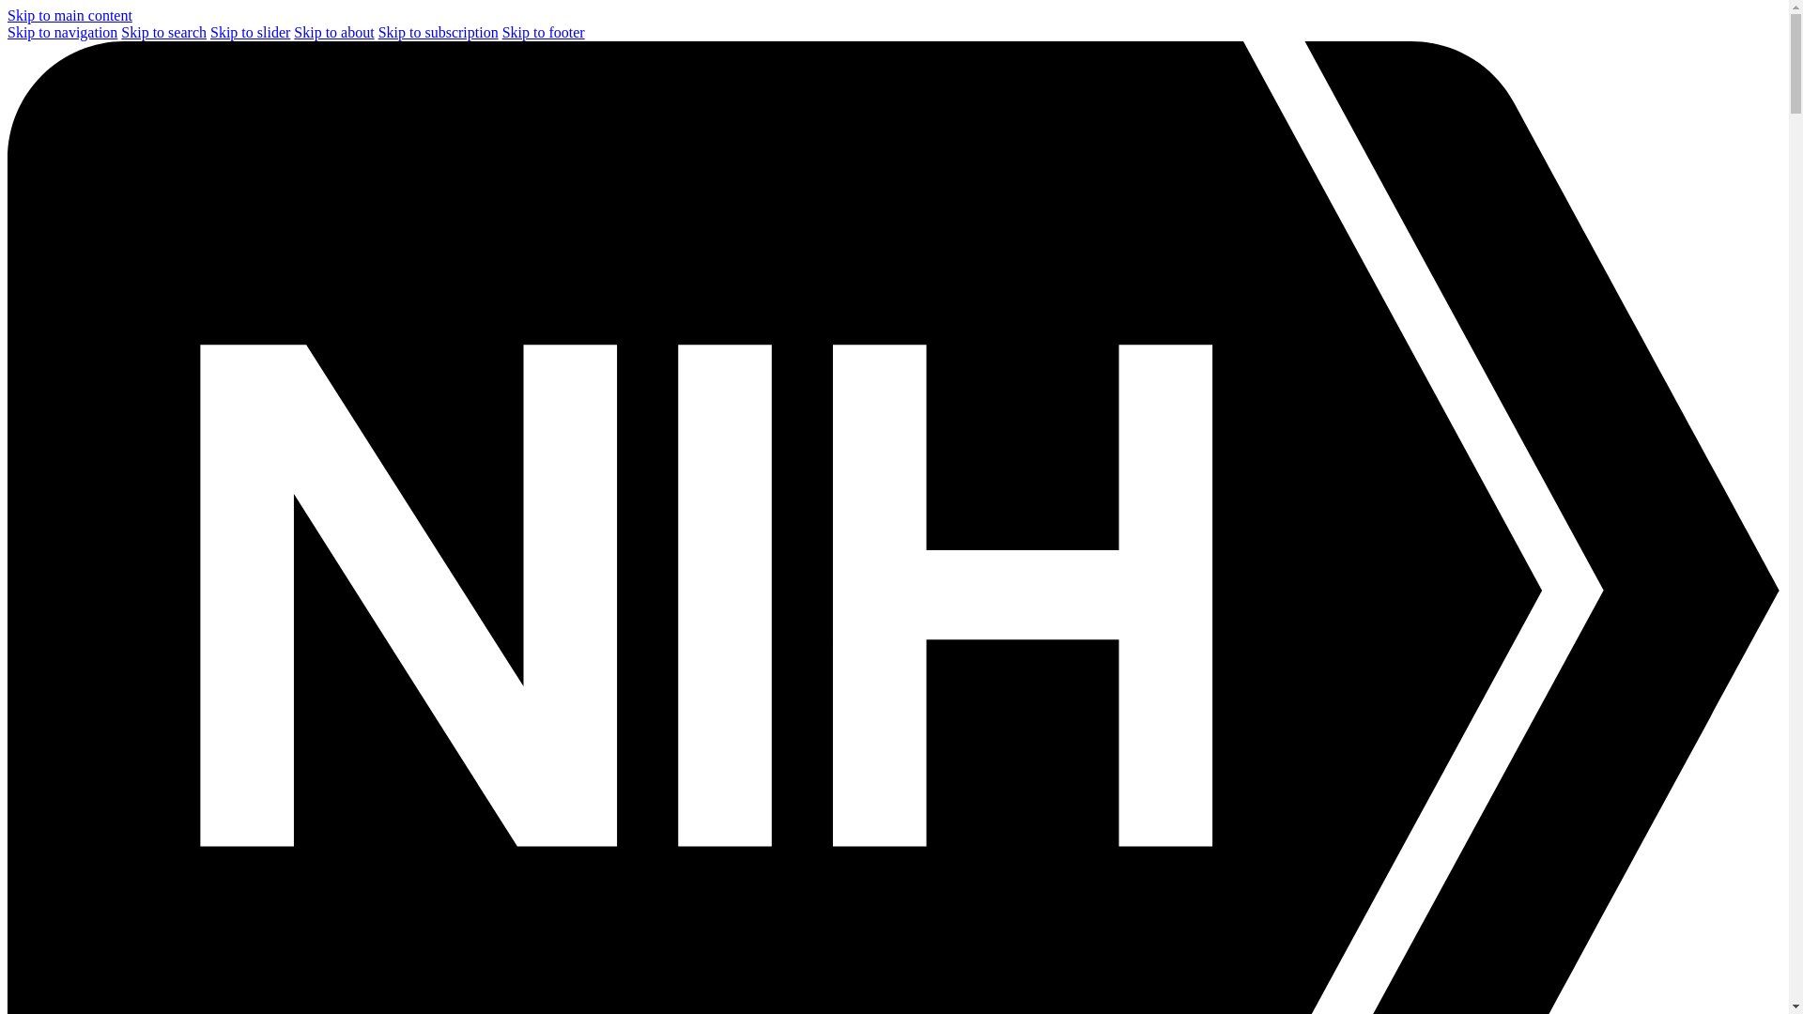  What do you see at coordinates (69, 15) in the screenshot?
I see `Skip to main content` at bounding box center [69, 15].